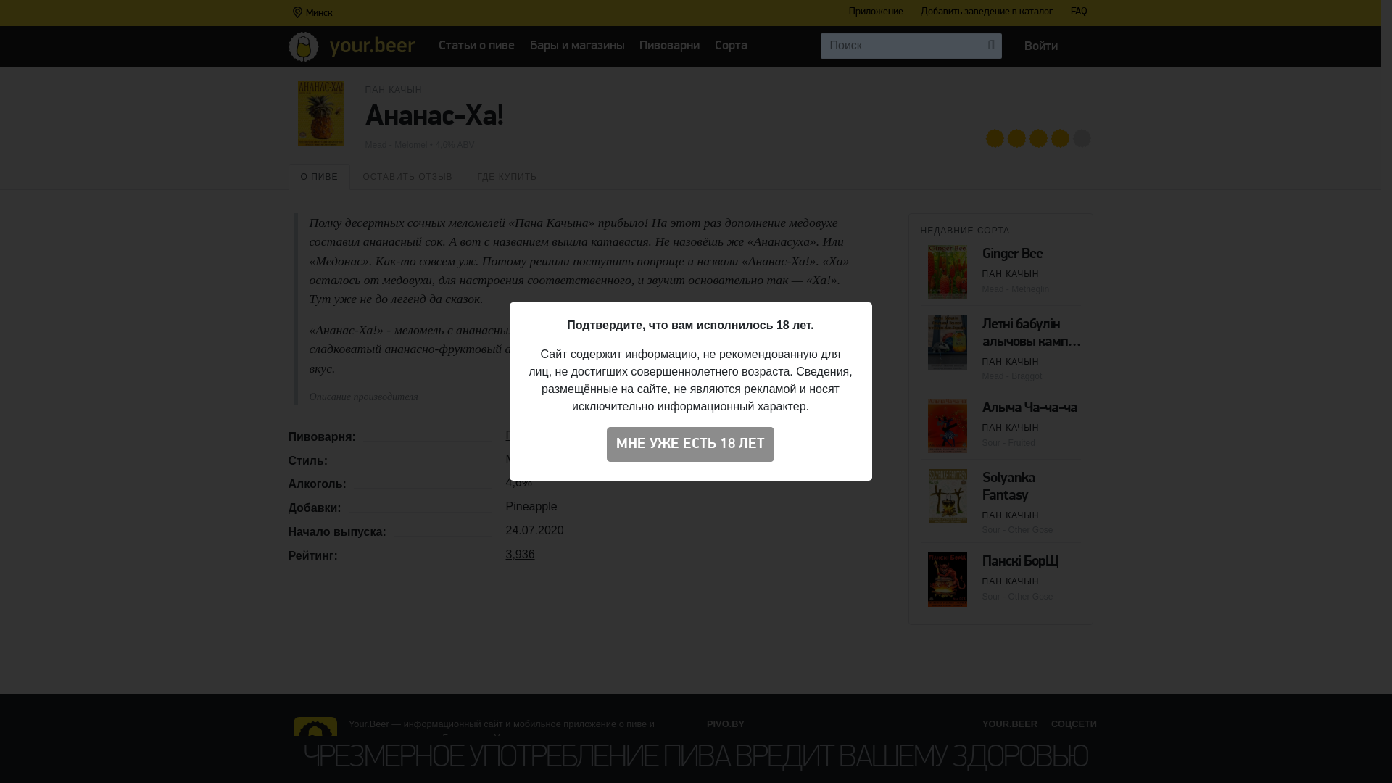 Image resolution: width=1392 pixels, height=783 pixels. I want to click on FAQ, so click(1079, 12).